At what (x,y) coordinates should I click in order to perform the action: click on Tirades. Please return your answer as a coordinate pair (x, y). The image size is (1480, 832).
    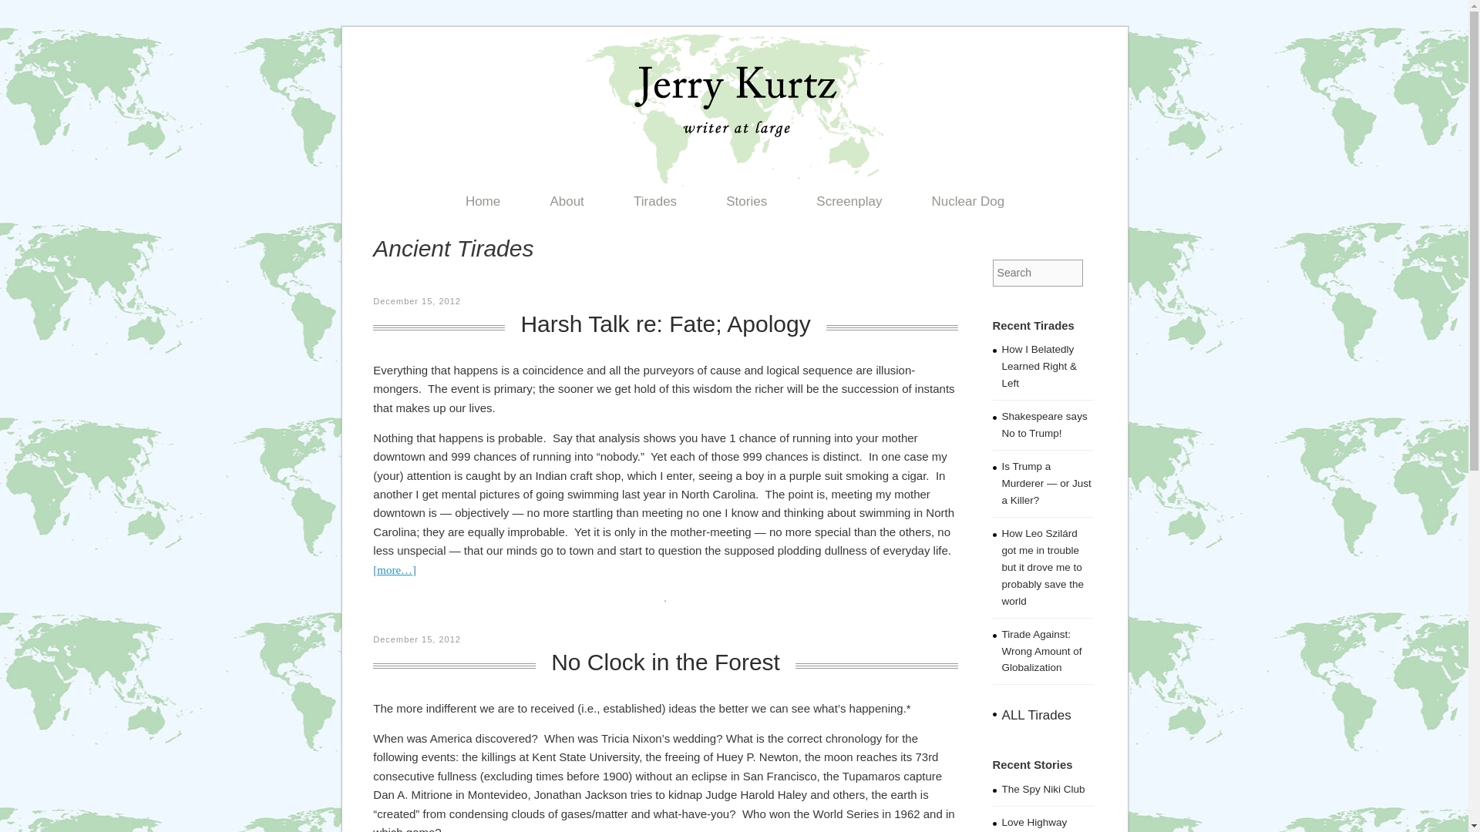
    Looking at the image, I should click on (655, 205).